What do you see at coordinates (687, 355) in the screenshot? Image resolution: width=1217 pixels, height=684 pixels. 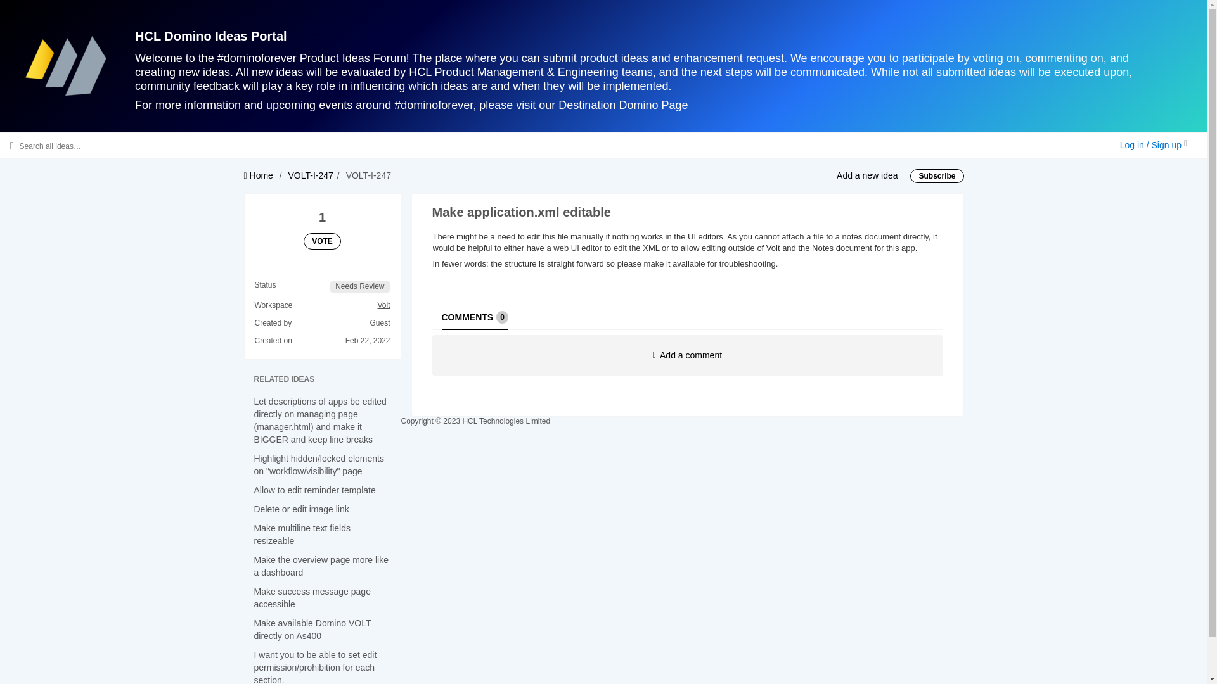 I see `Add a comment` at bounding box center [687, 355].